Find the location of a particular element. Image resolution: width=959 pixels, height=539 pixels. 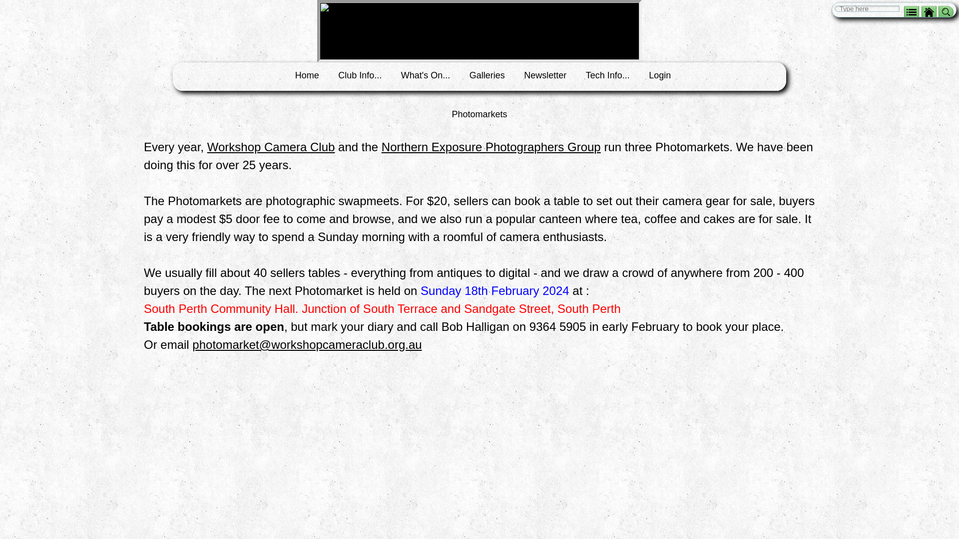

Northern Exposure Photographers Group is located at coordinates (491, 147).